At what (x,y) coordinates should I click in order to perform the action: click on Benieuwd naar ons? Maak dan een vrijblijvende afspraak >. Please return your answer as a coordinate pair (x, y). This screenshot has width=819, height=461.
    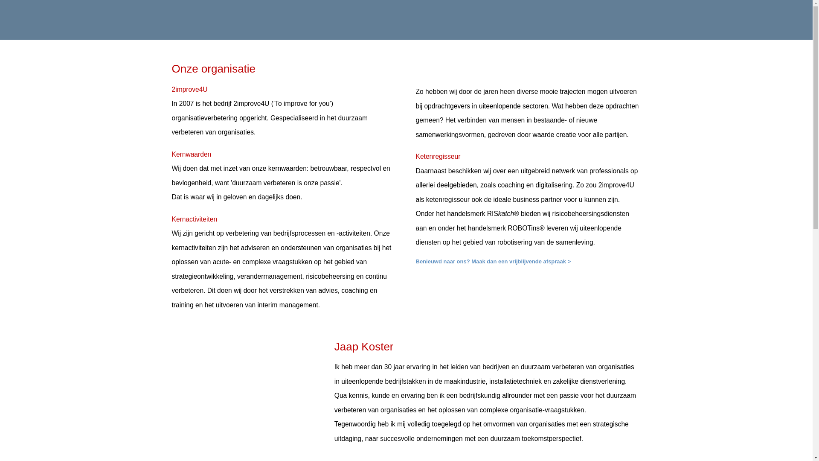
    Looking at the image, I should click on (493, 261).